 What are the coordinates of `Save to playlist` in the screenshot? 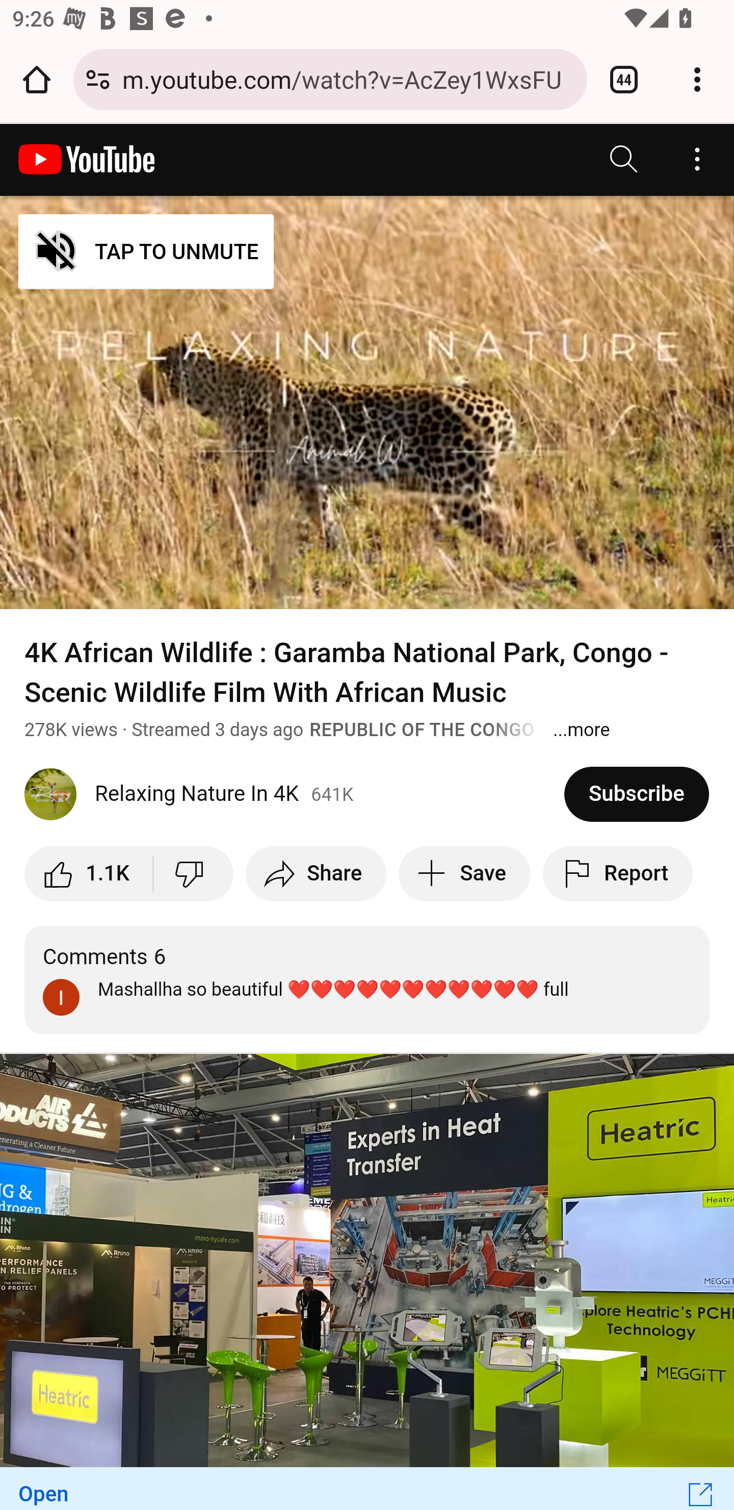 It's located at (465, 873).